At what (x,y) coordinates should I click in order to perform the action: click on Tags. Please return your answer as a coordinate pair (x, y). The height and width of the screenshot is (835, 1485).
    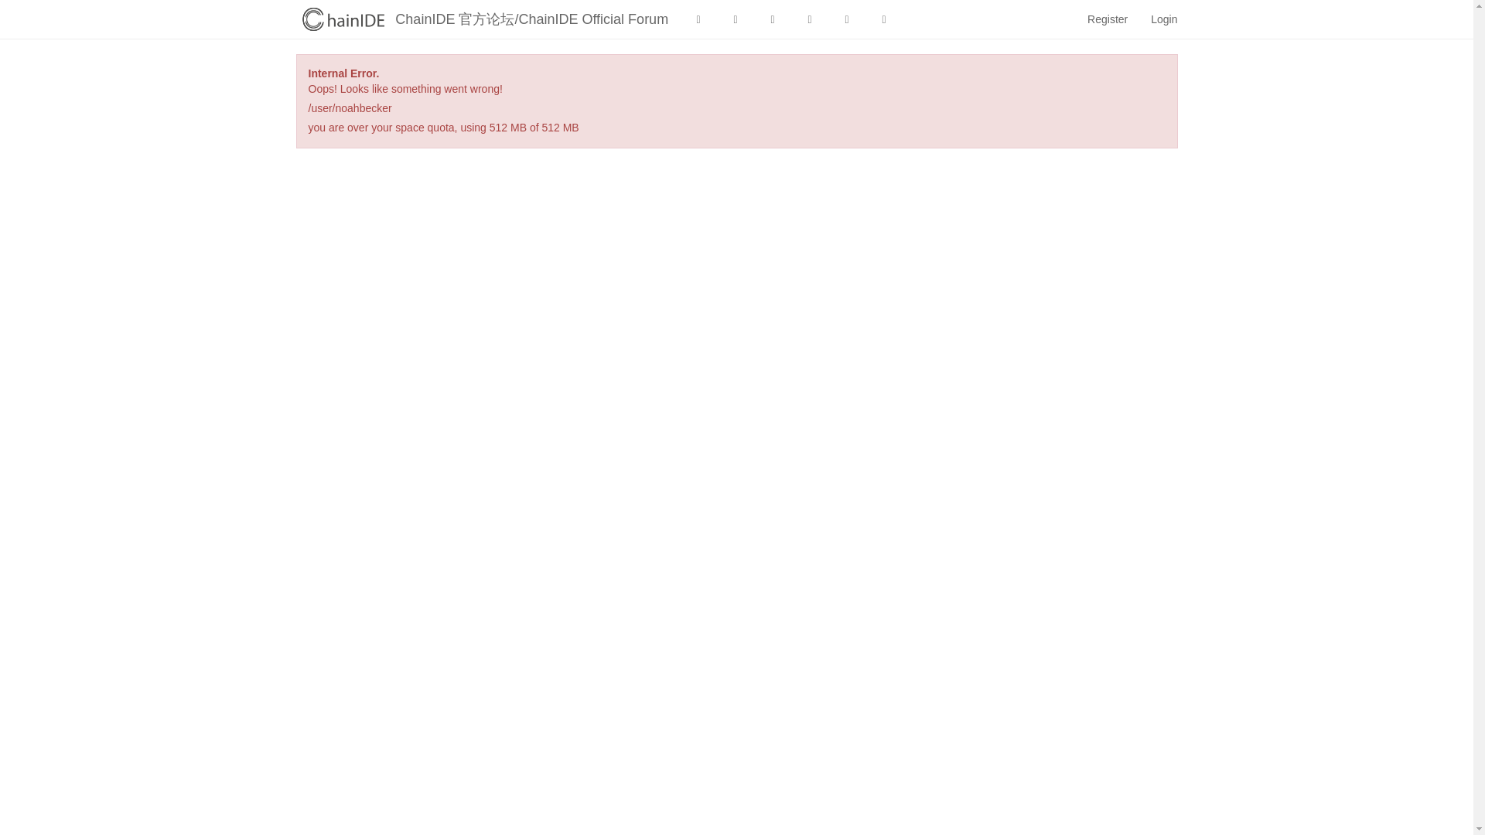
    Looking at the image, I should click on (773, 19).